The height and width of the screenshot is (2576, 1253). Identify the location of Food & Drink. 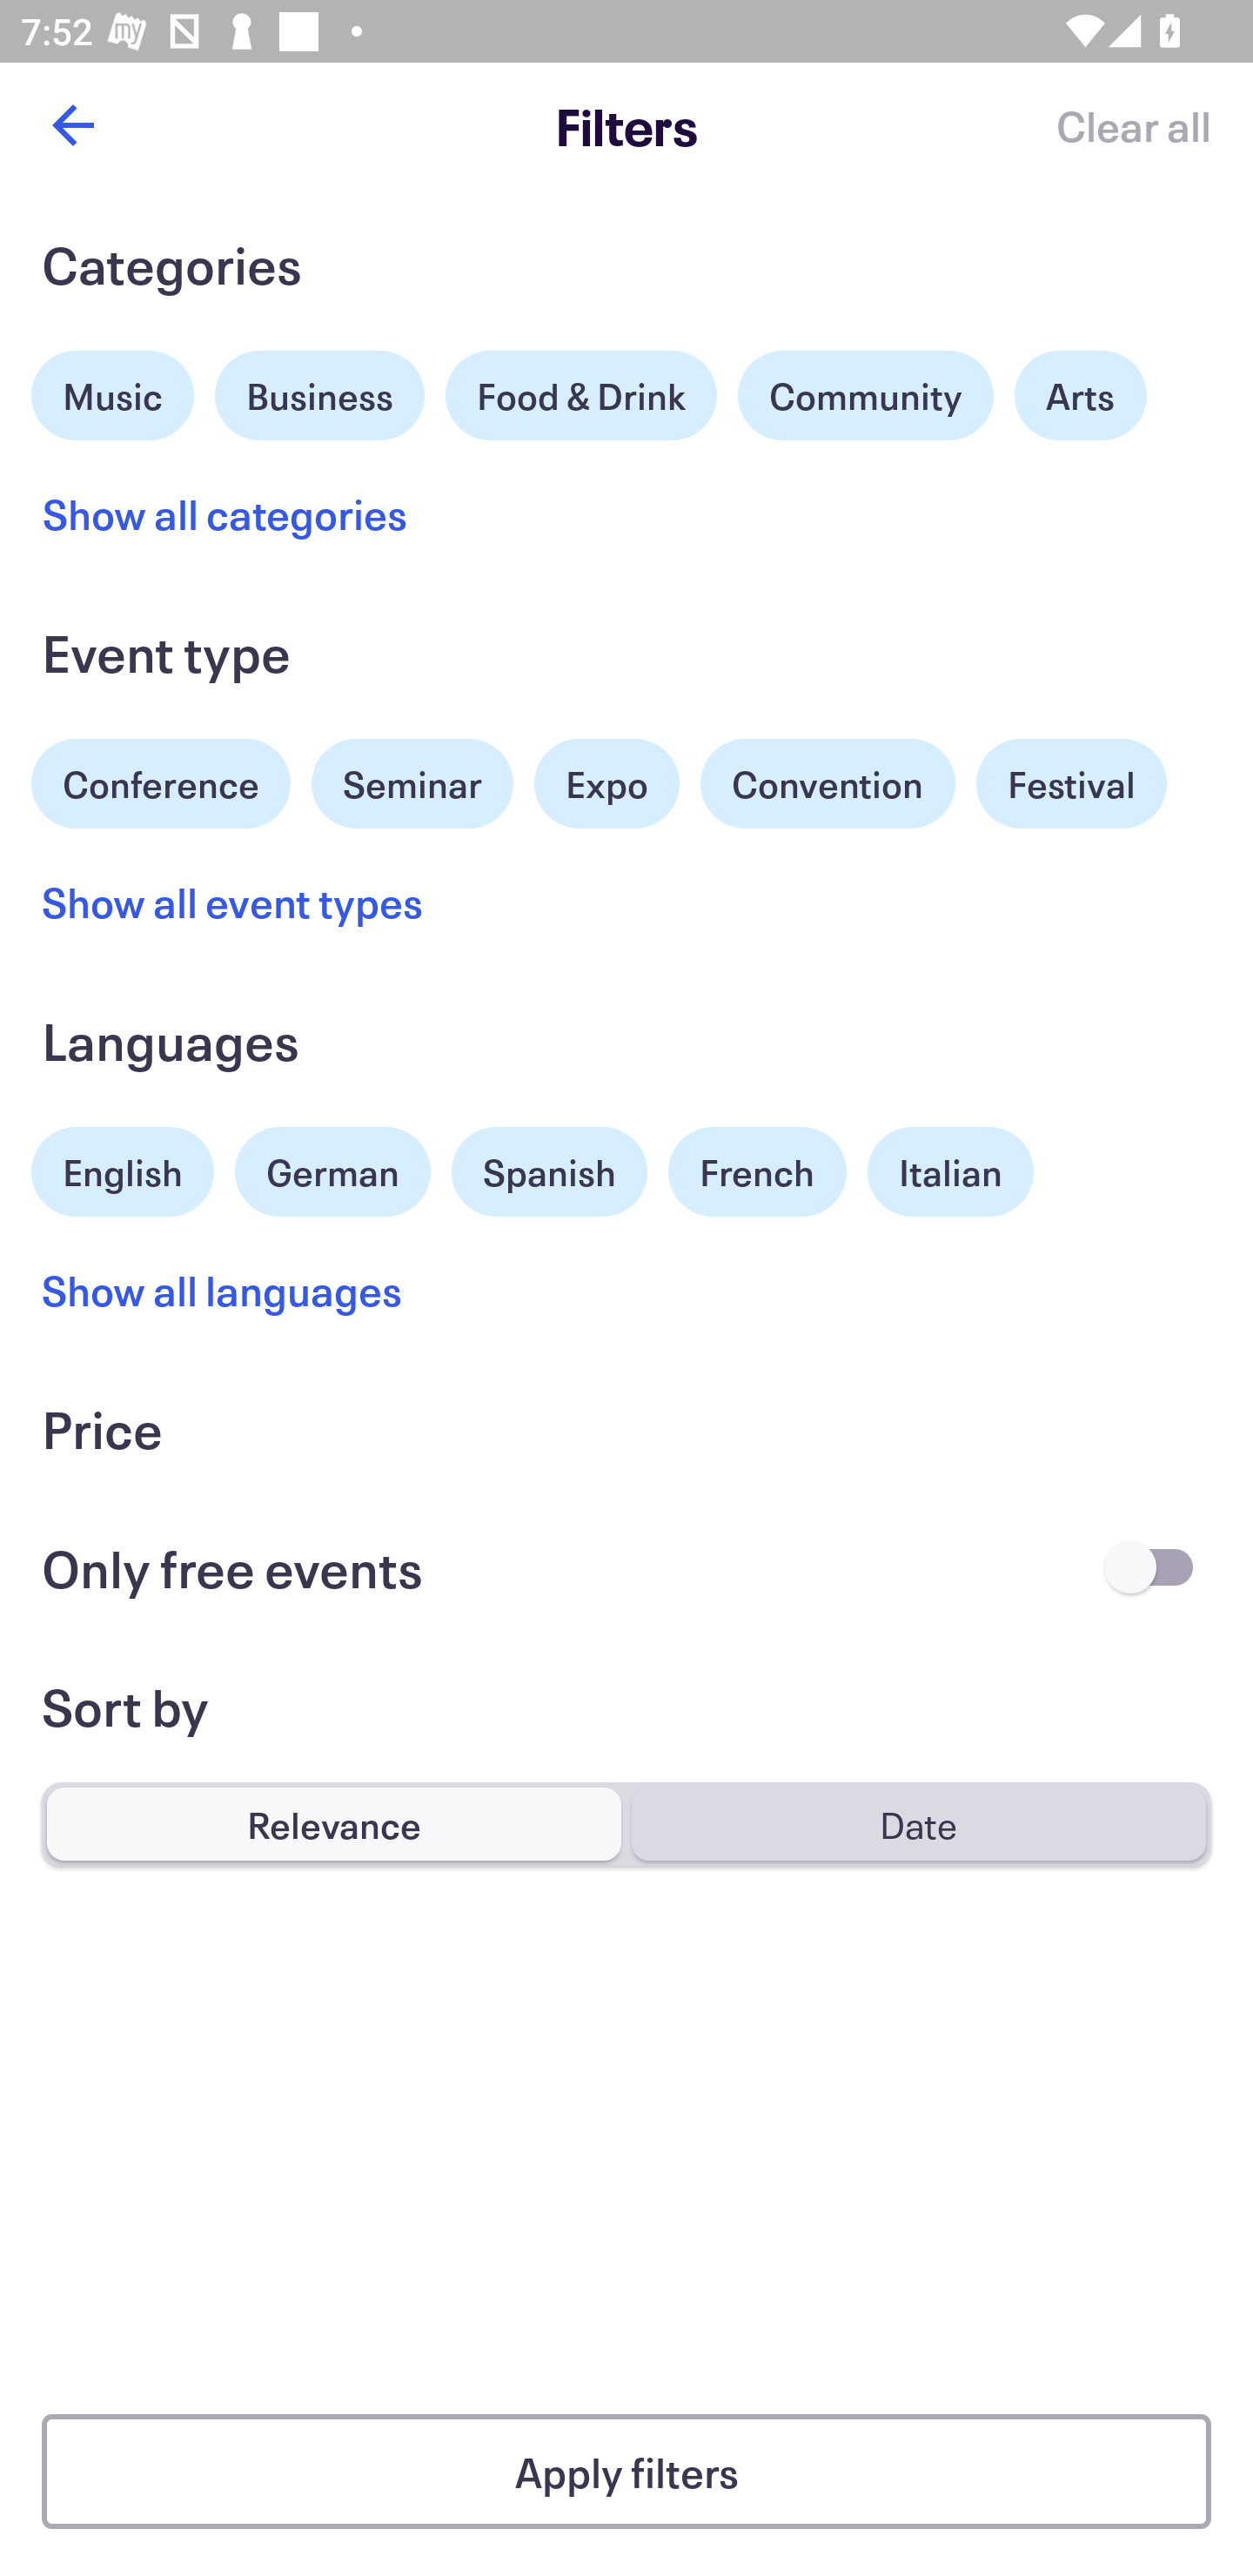
(581, 395).